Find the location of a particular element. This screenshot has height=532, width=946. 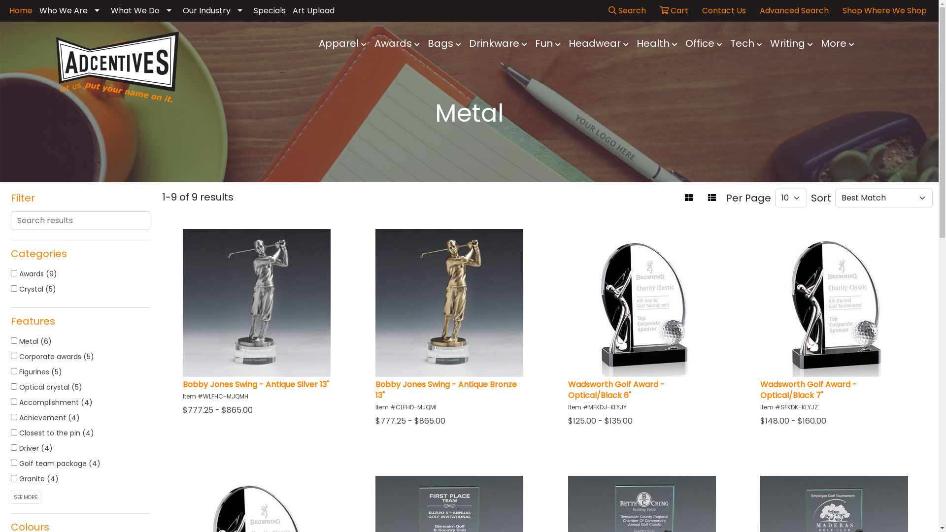

Writing is located at coordinates (791, 44).